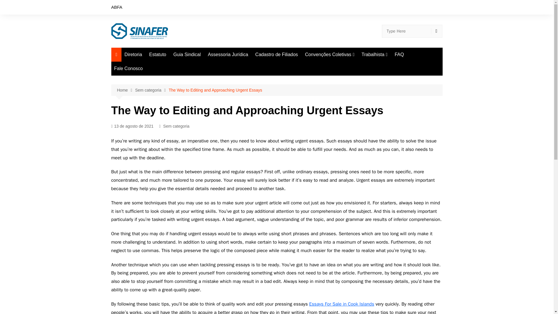 The height and width of the screenshot is (314, 558). I want to click on ABFA, so click(117, 7).